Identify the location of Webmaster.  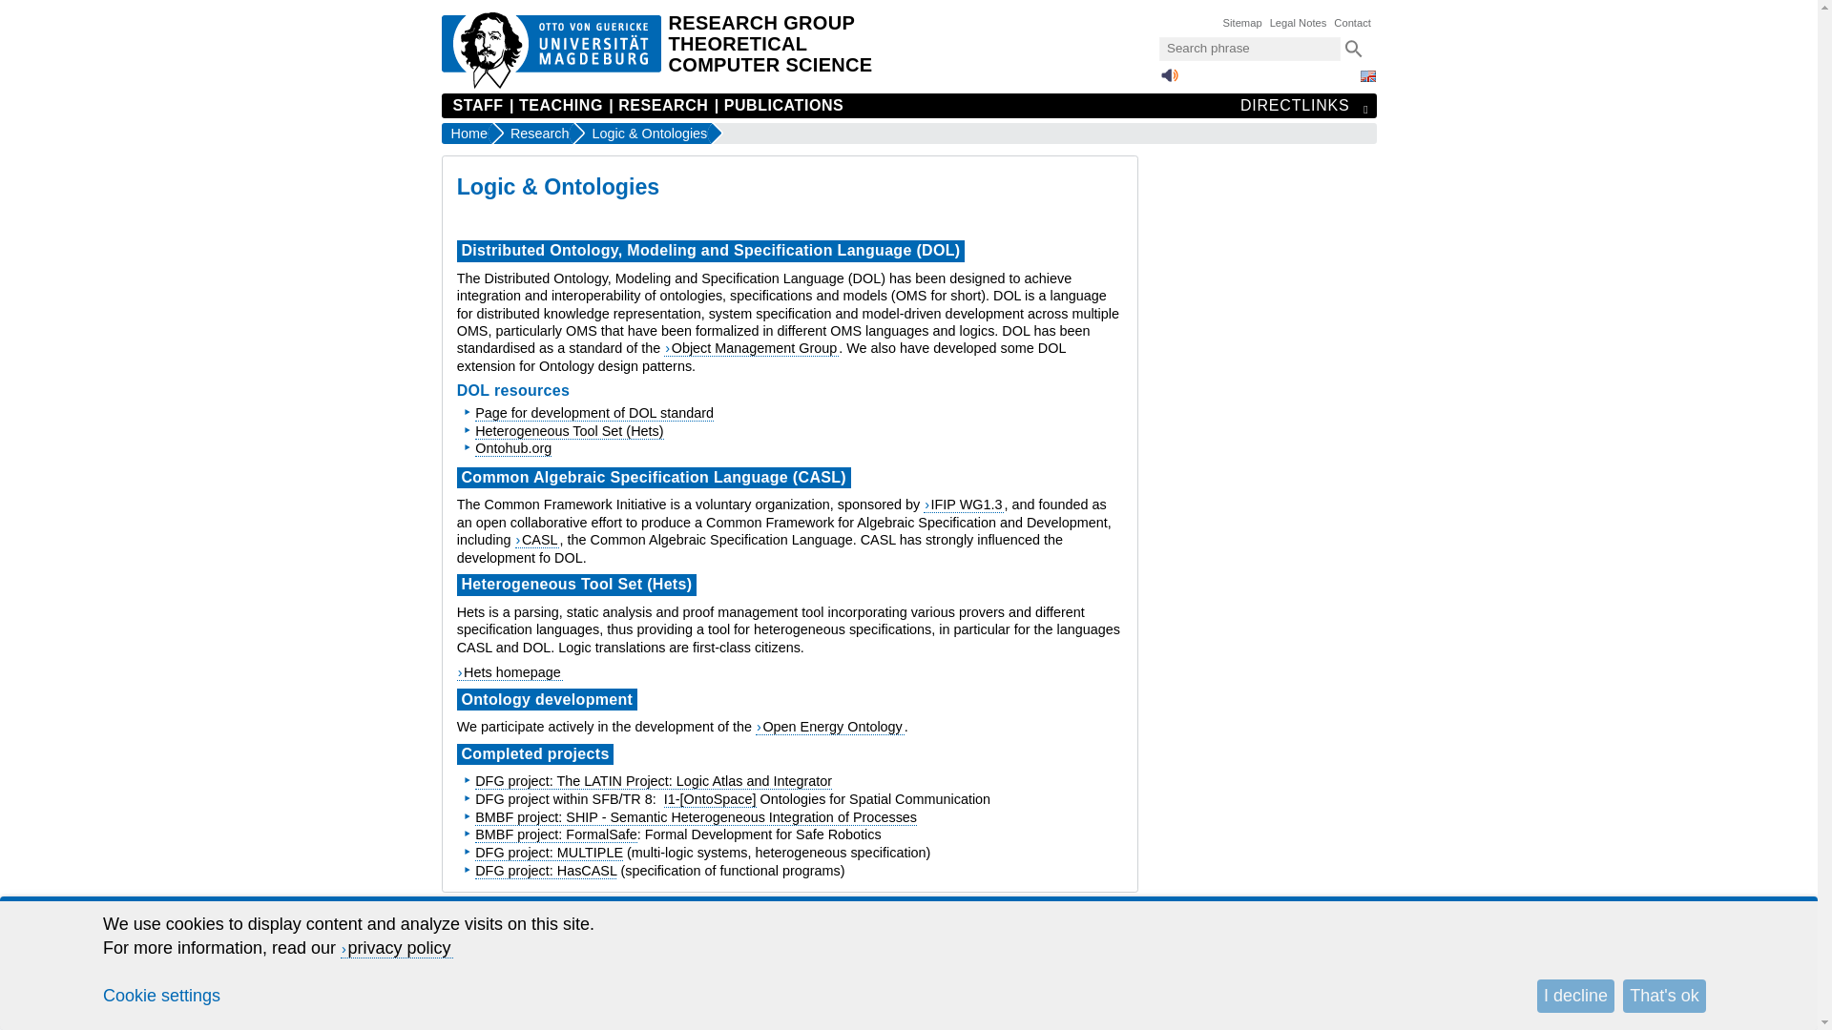
(758, 912).